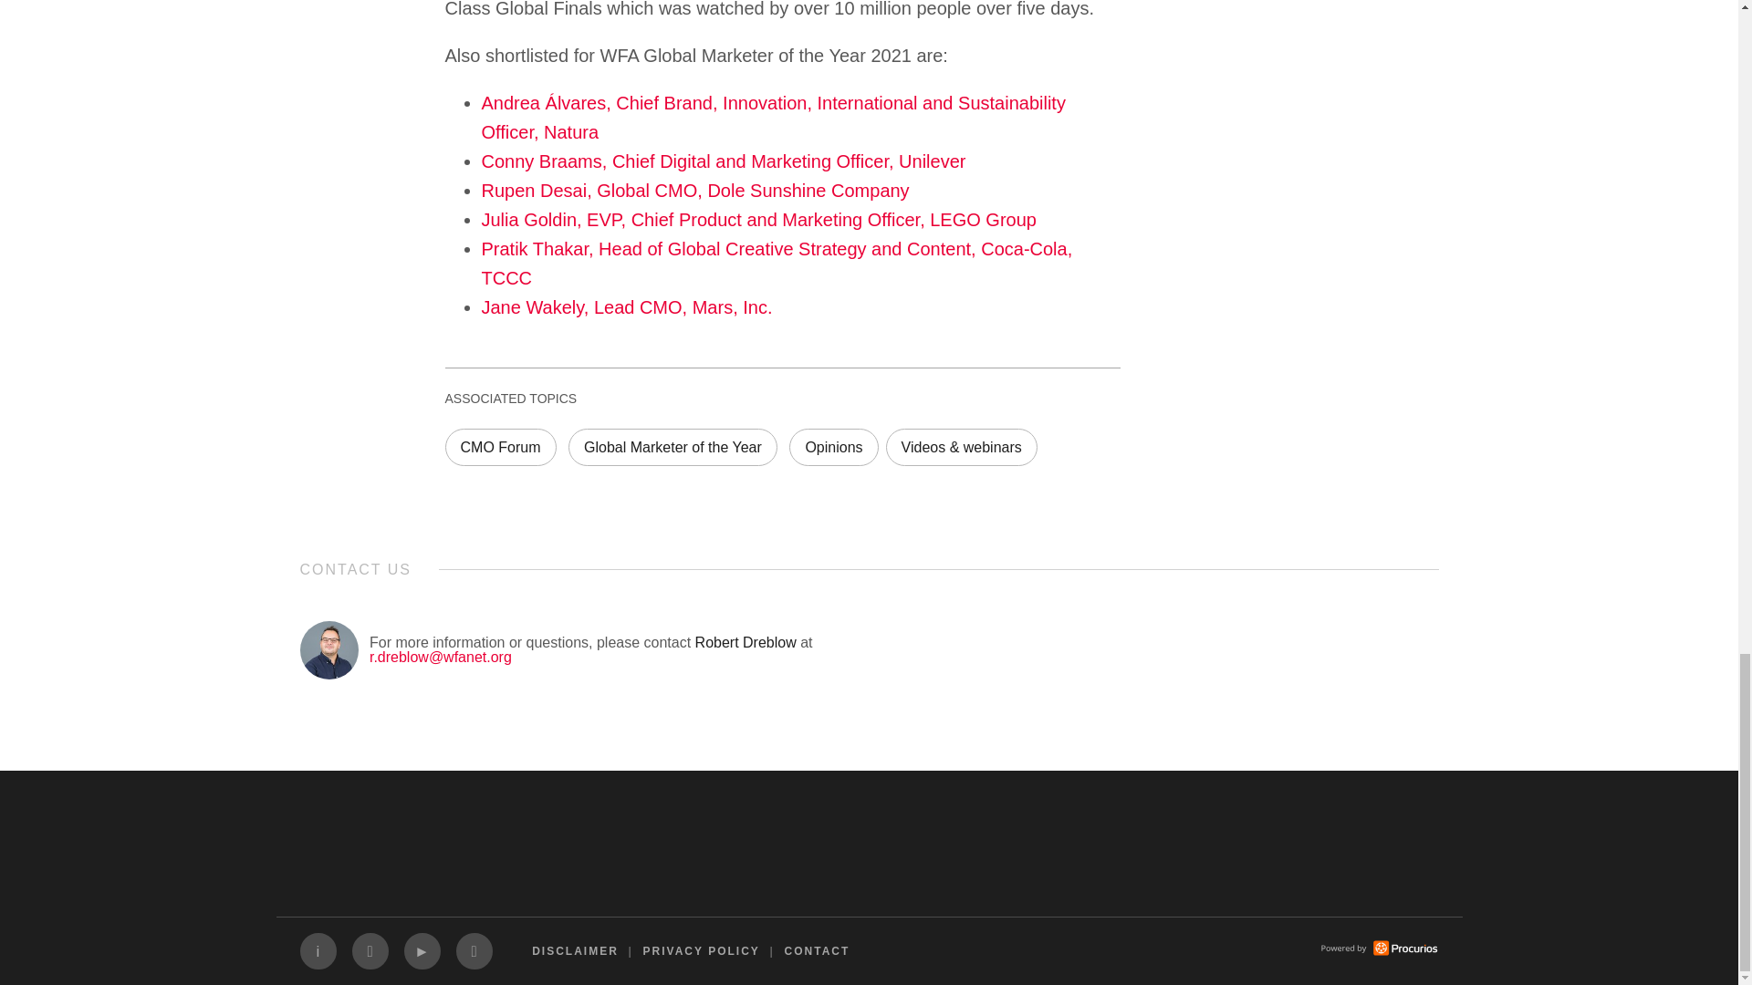 The height and width of the screenshot is (985, 1752). What do you see at coordinates (500, 446) in the screenshot?
I see `Show posts with the tag 'CMO Forum'` at bounding box center [500, 446].